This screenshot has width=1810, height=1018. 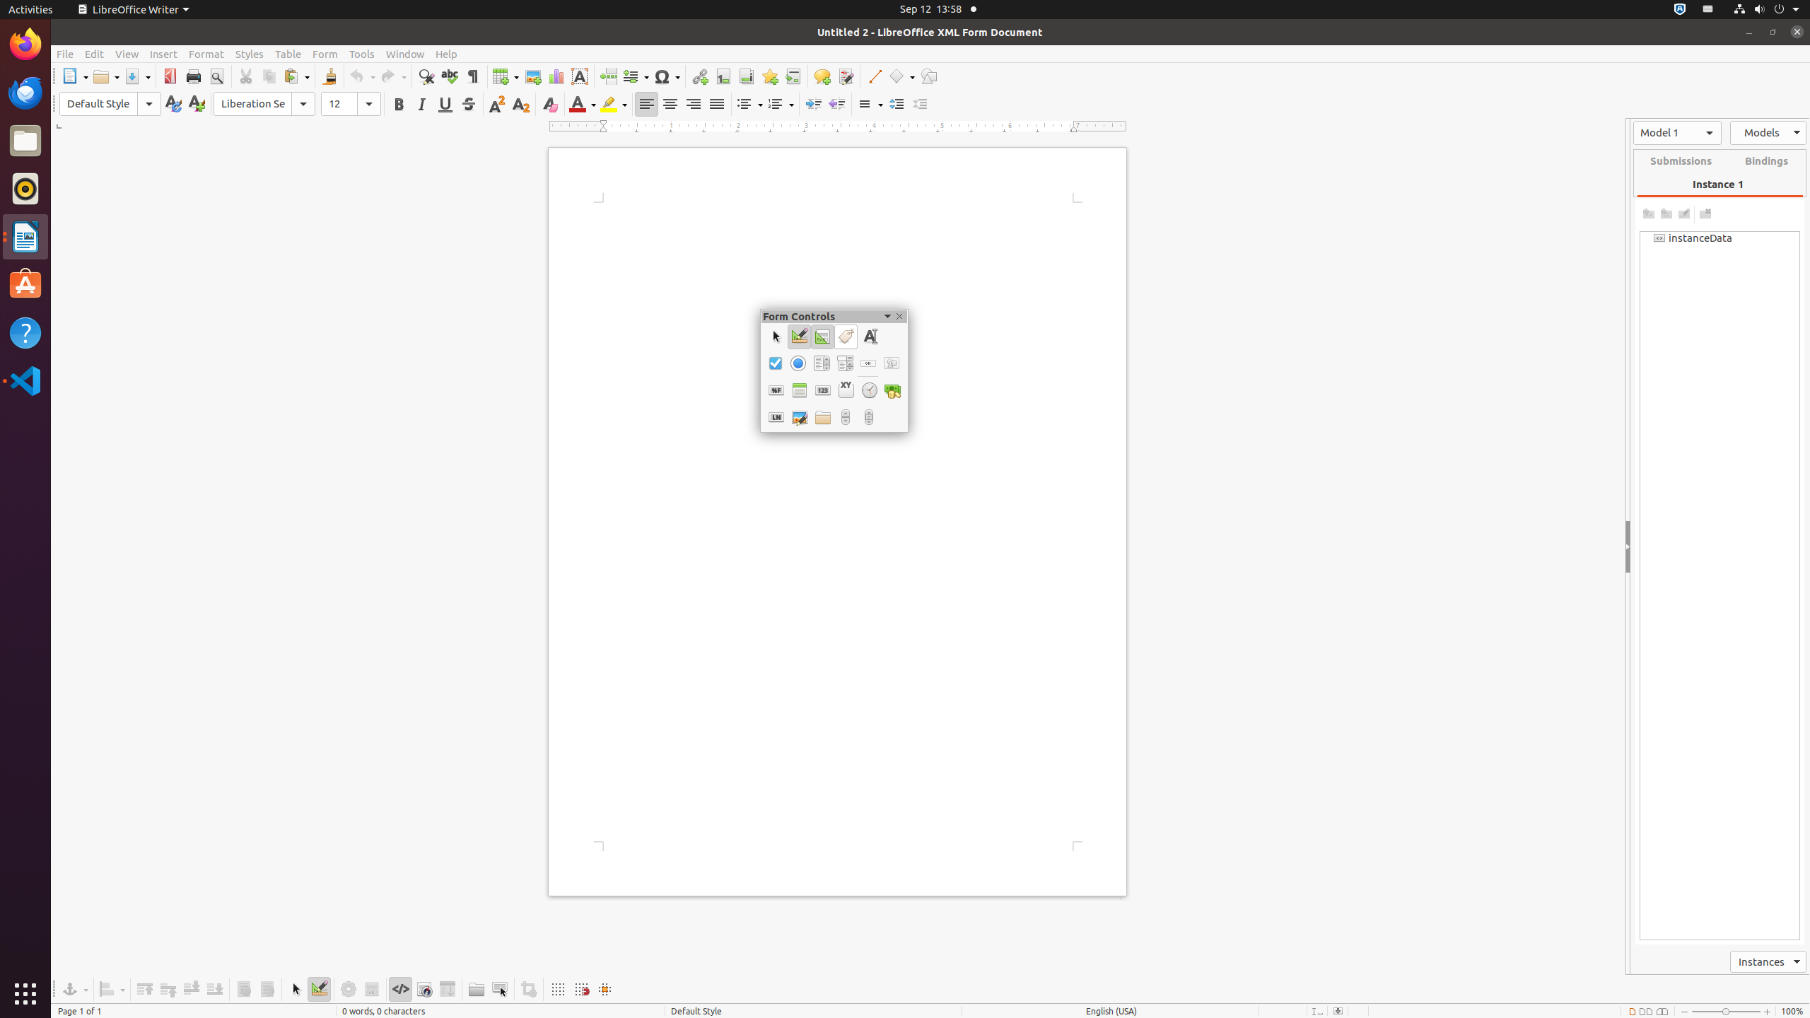 I want to click on System, so click(x=1766, y=10).